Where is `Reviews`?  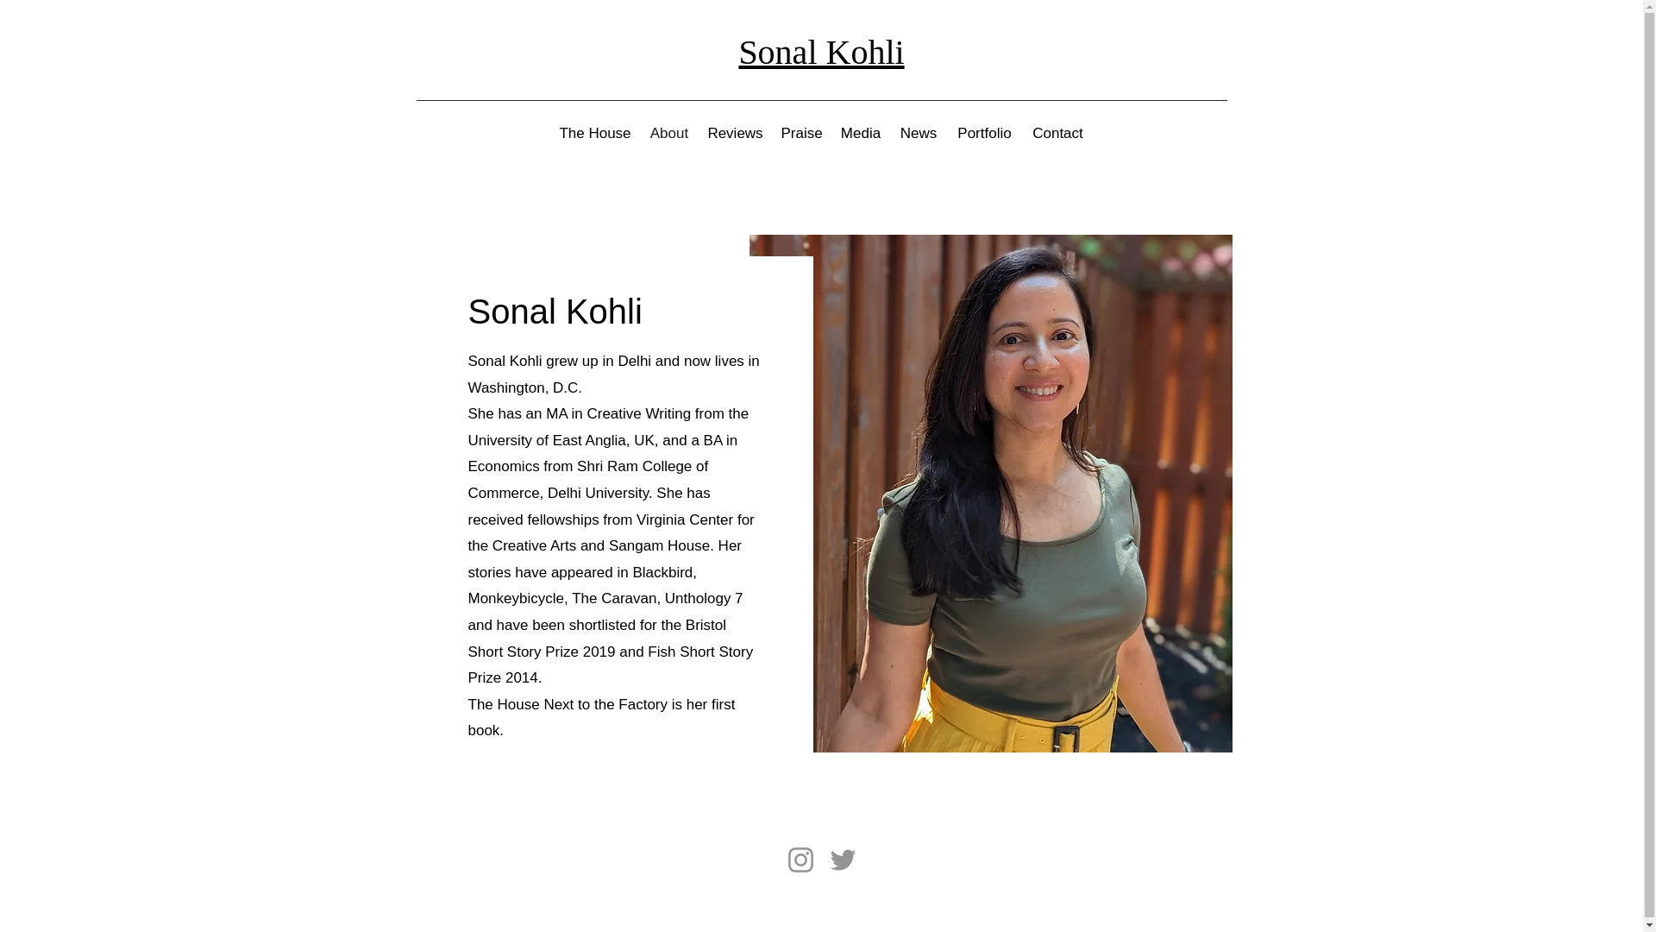
Reviews is located at coordinates (736, 133).